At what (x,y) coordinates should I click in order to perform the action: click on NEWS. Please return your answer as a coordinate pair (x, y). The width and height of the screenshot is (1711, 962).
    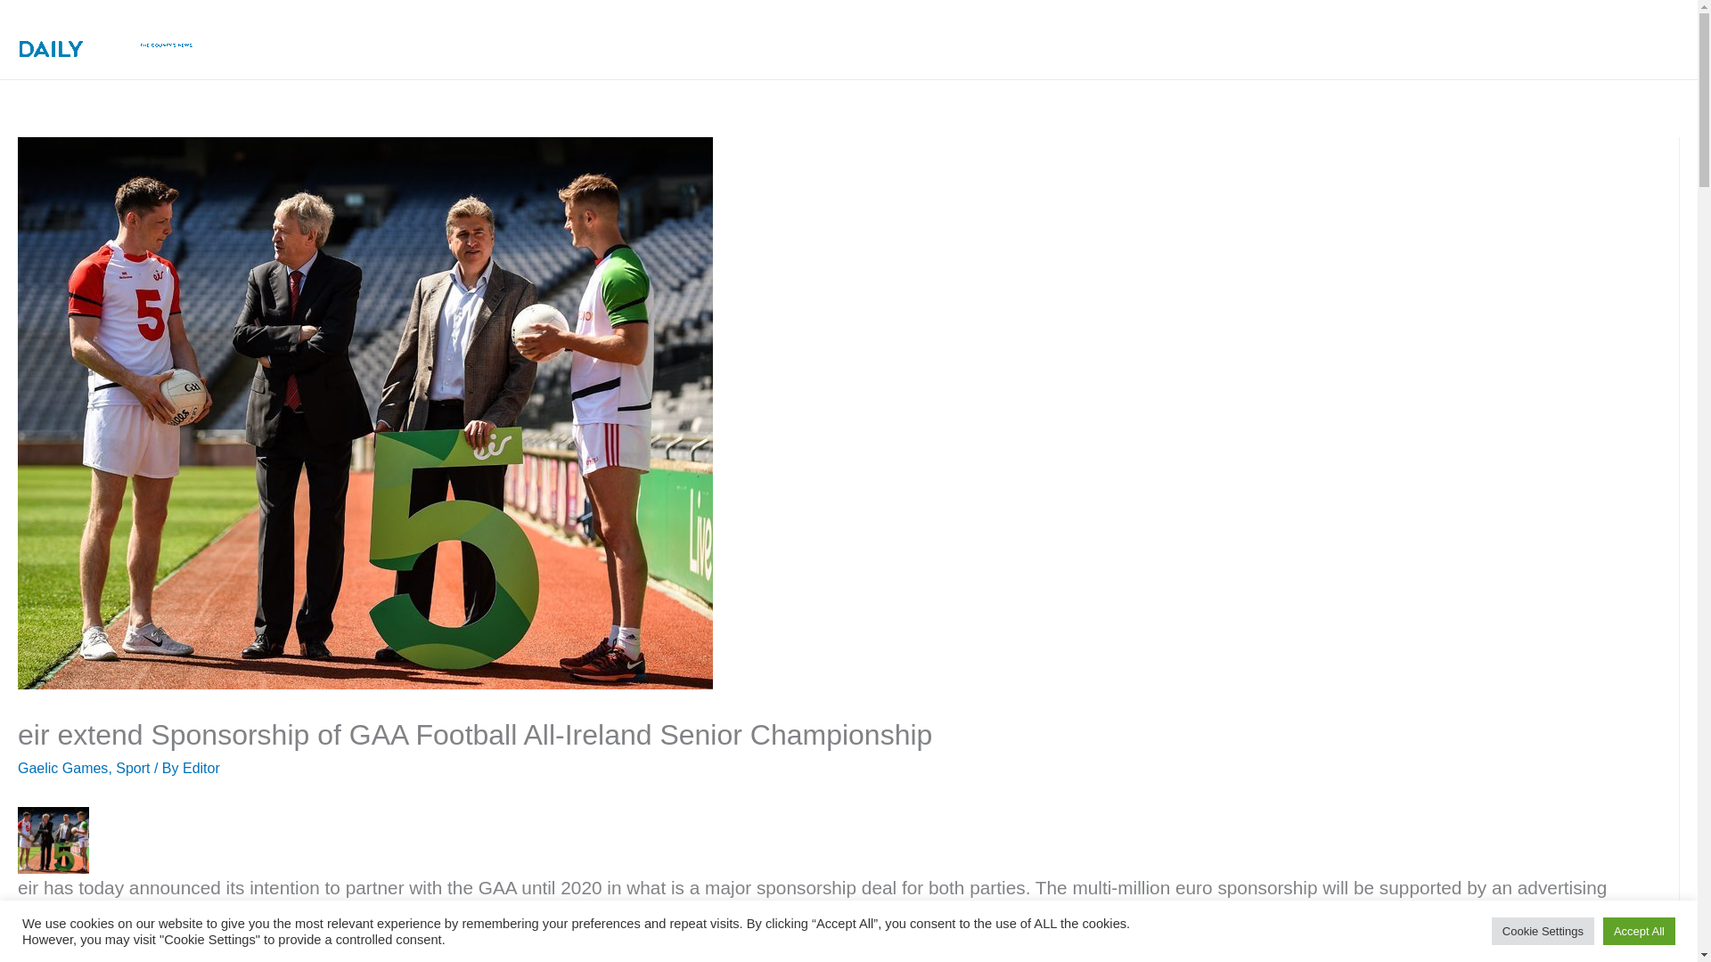
    Looking at the image, I should click on (826, 39).